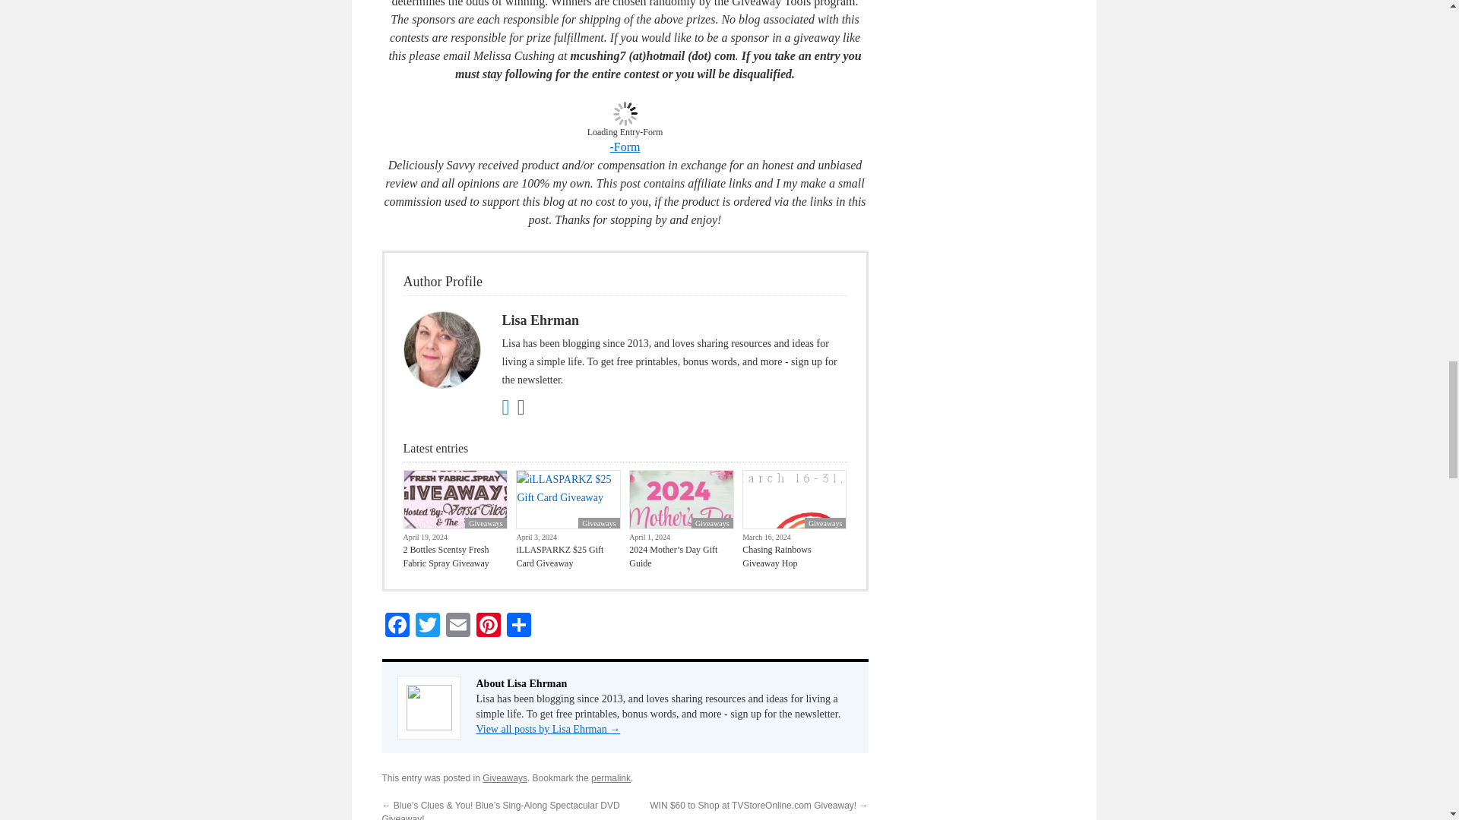 This screenshot has width=1459, height=820. Describe the element at coordinates (486, 522) in the screenshot. I see `Giveaways` at that location.